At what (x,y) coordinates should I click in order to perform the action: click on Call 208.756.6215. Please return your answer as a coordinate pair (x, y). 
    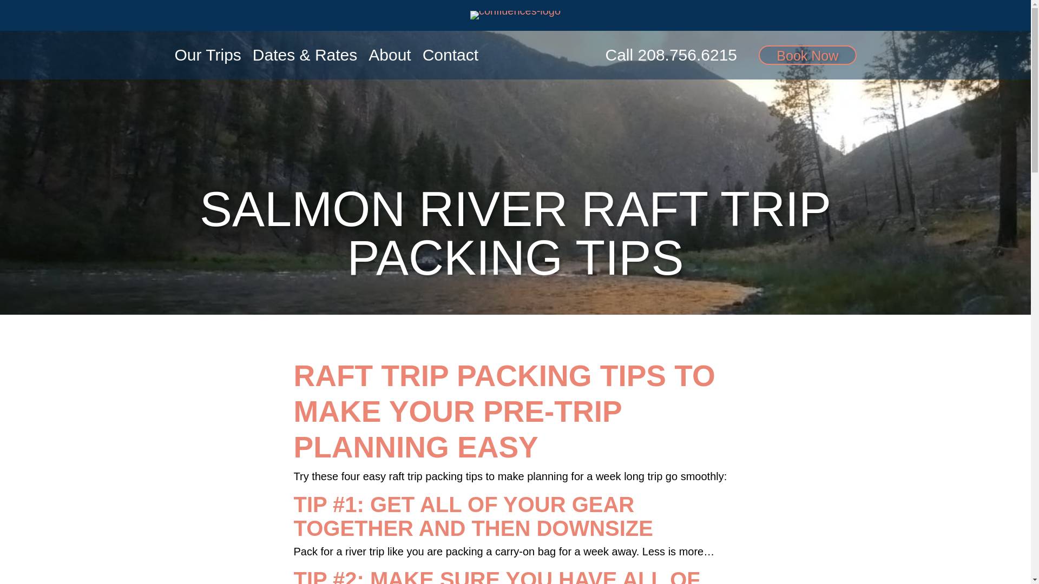
    Looking at the image, I should click on (672, 55).